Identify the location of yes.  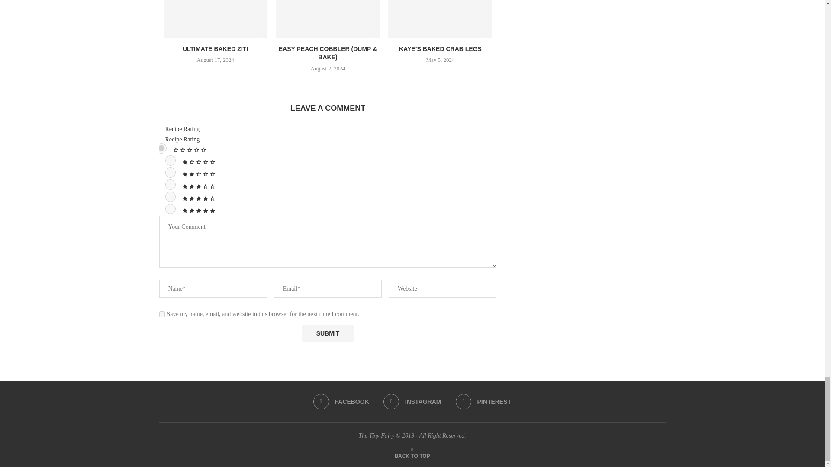
(162, 314).